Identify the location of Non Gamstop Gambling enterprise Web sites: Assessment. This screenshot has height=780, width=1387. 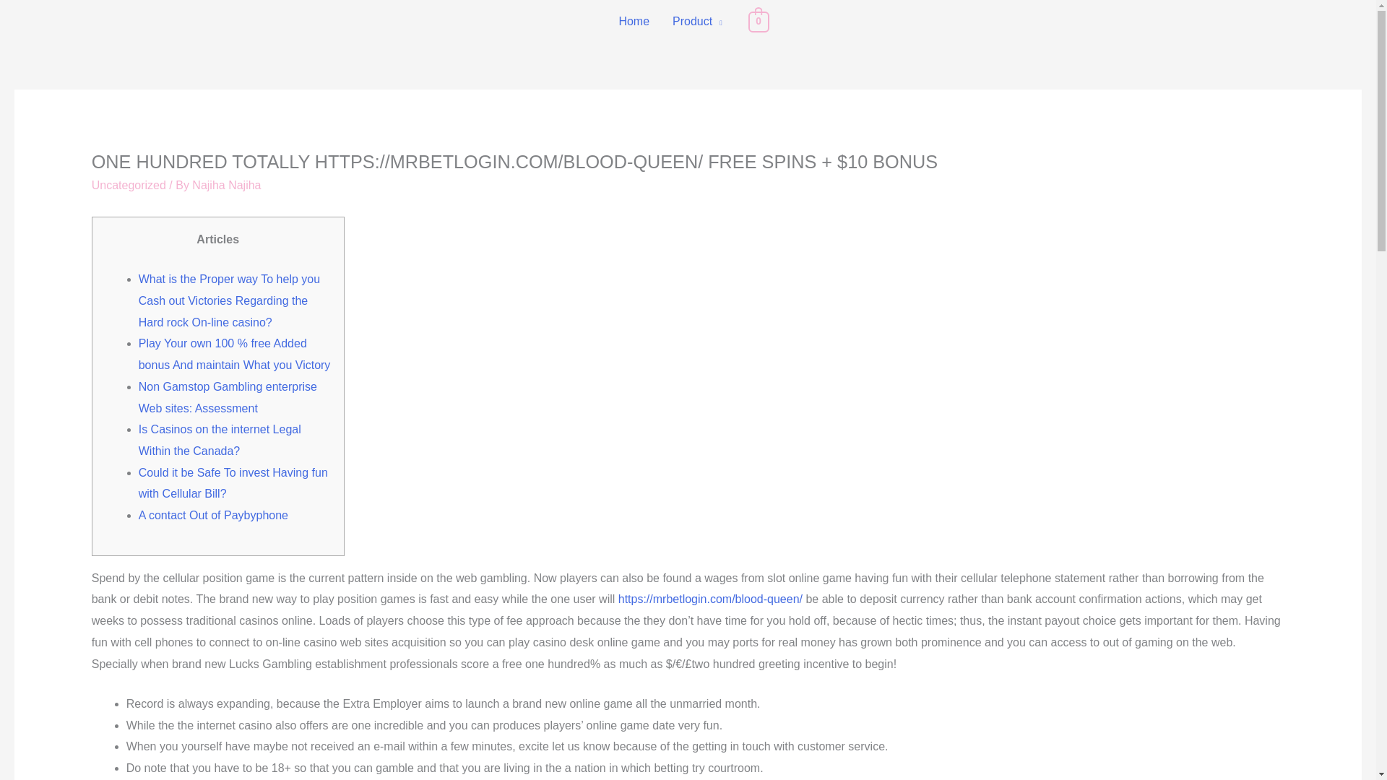
(228, 397).